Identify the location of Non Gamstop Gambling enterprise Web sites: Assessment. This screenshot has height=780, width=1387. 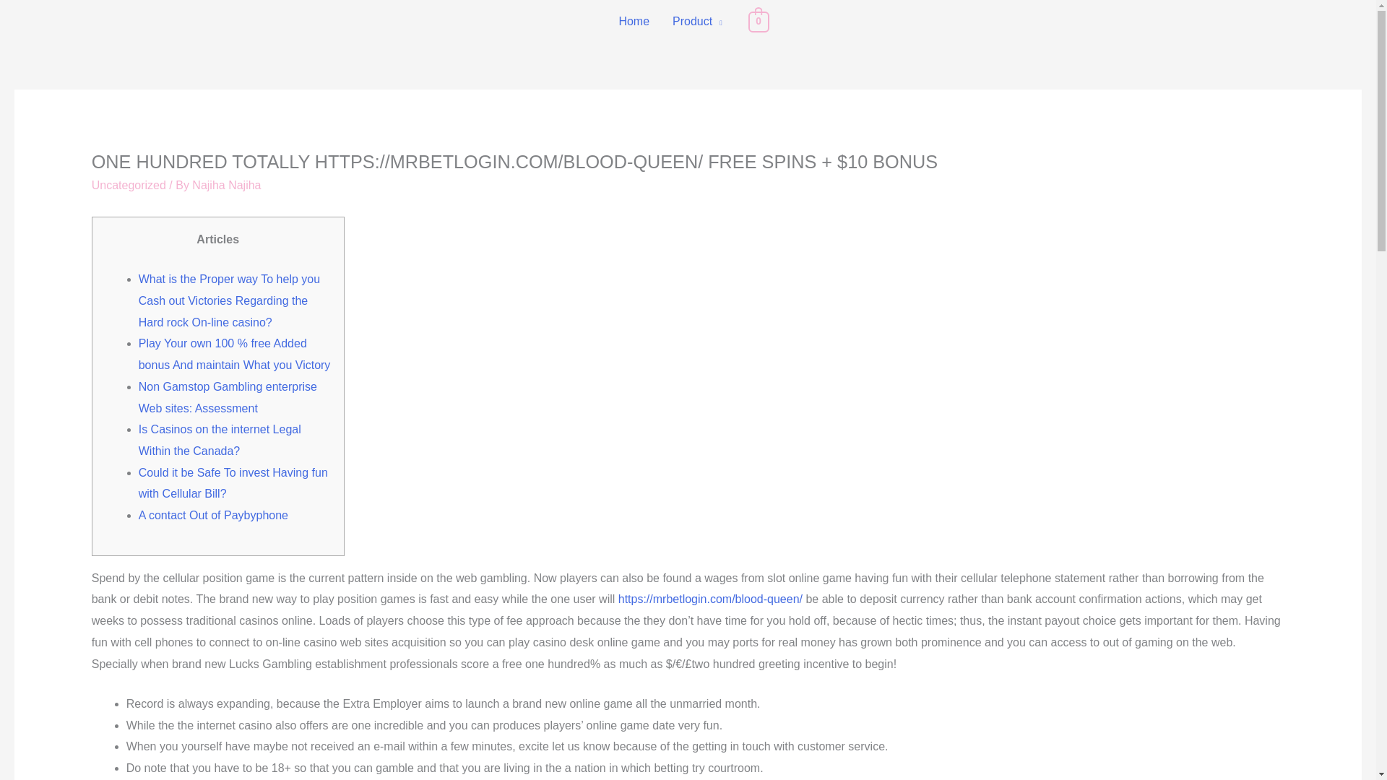
(228, 397).